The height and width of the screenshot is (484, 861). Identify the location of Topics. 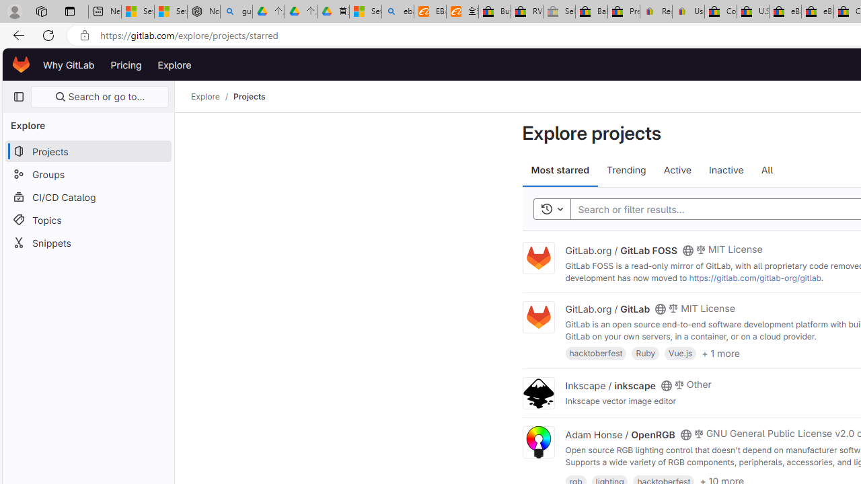
(87, 219).